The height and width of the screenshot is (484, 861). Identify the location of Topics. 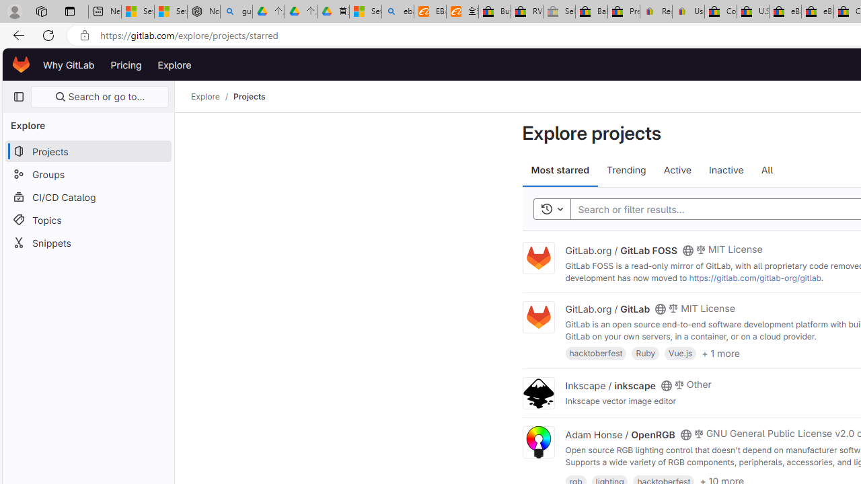
(87, 219).